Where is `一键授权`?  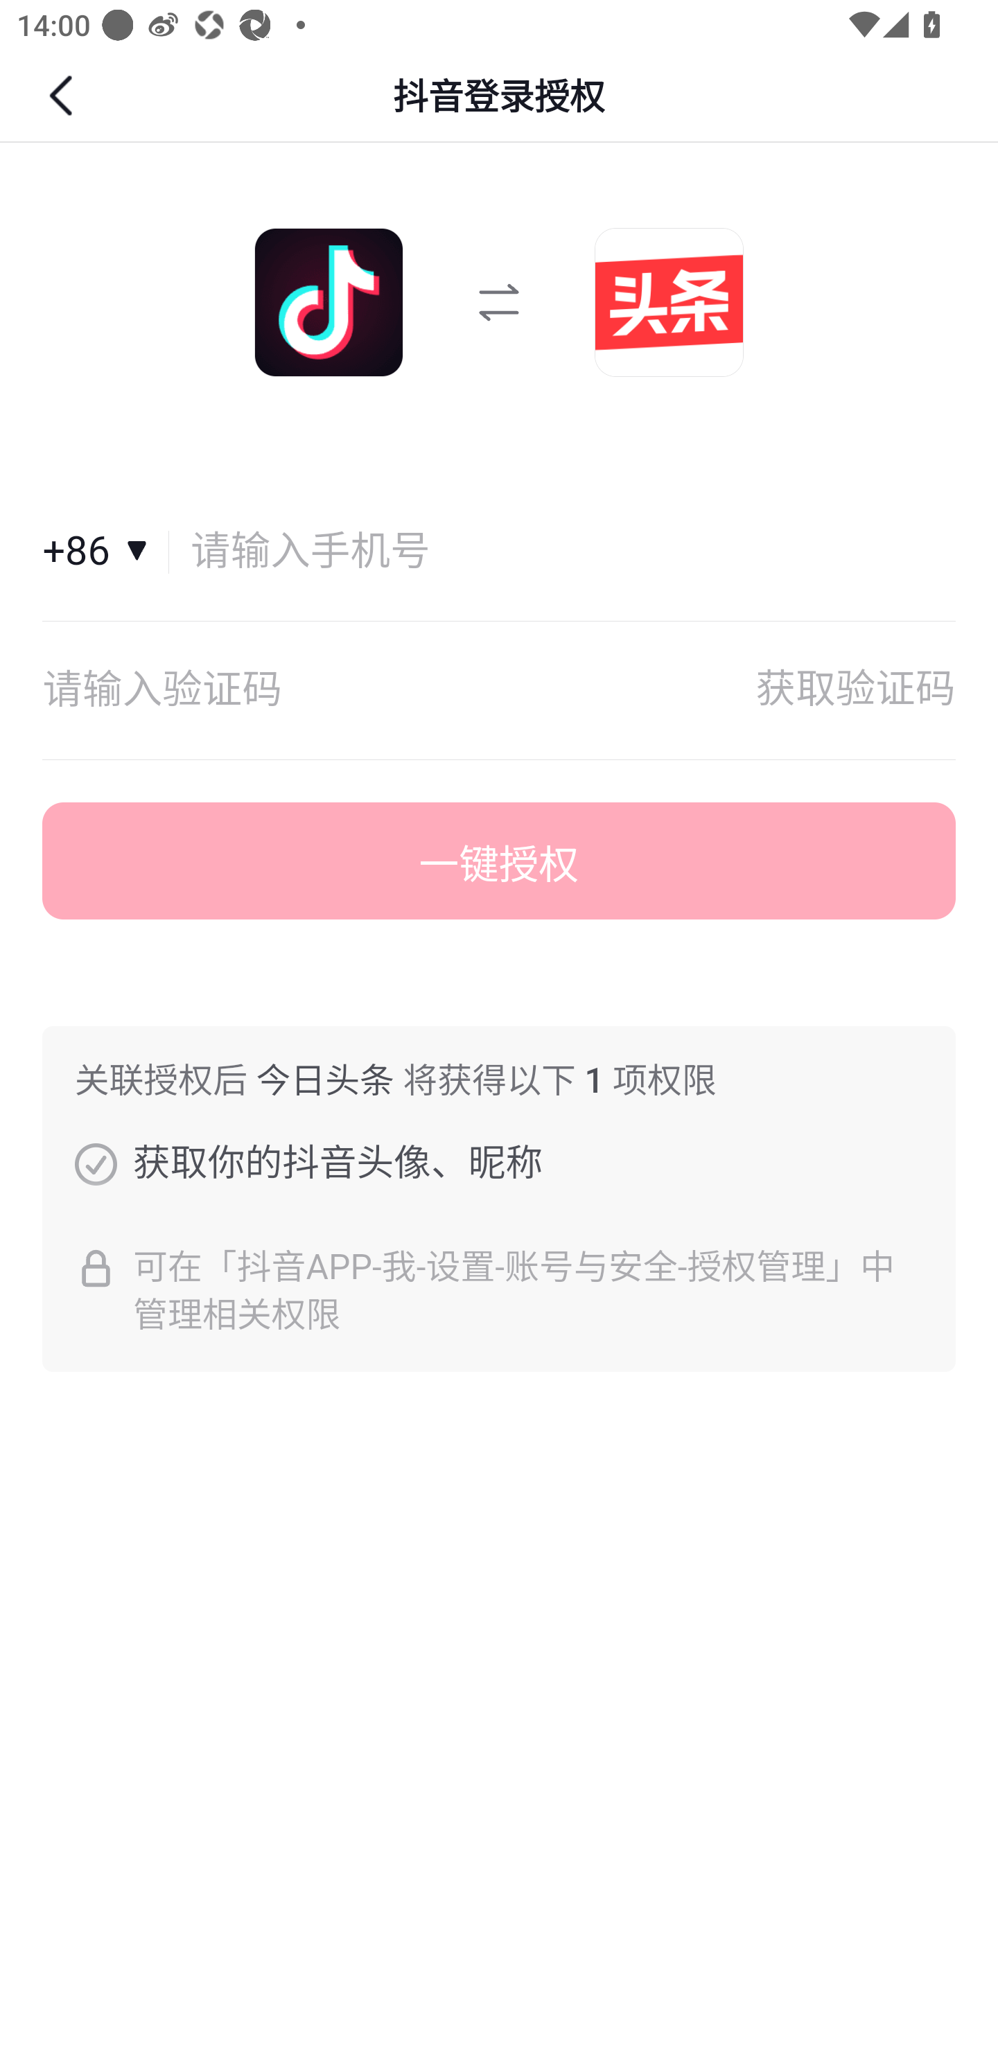
一键授权 is located at coordinates (499, 861).